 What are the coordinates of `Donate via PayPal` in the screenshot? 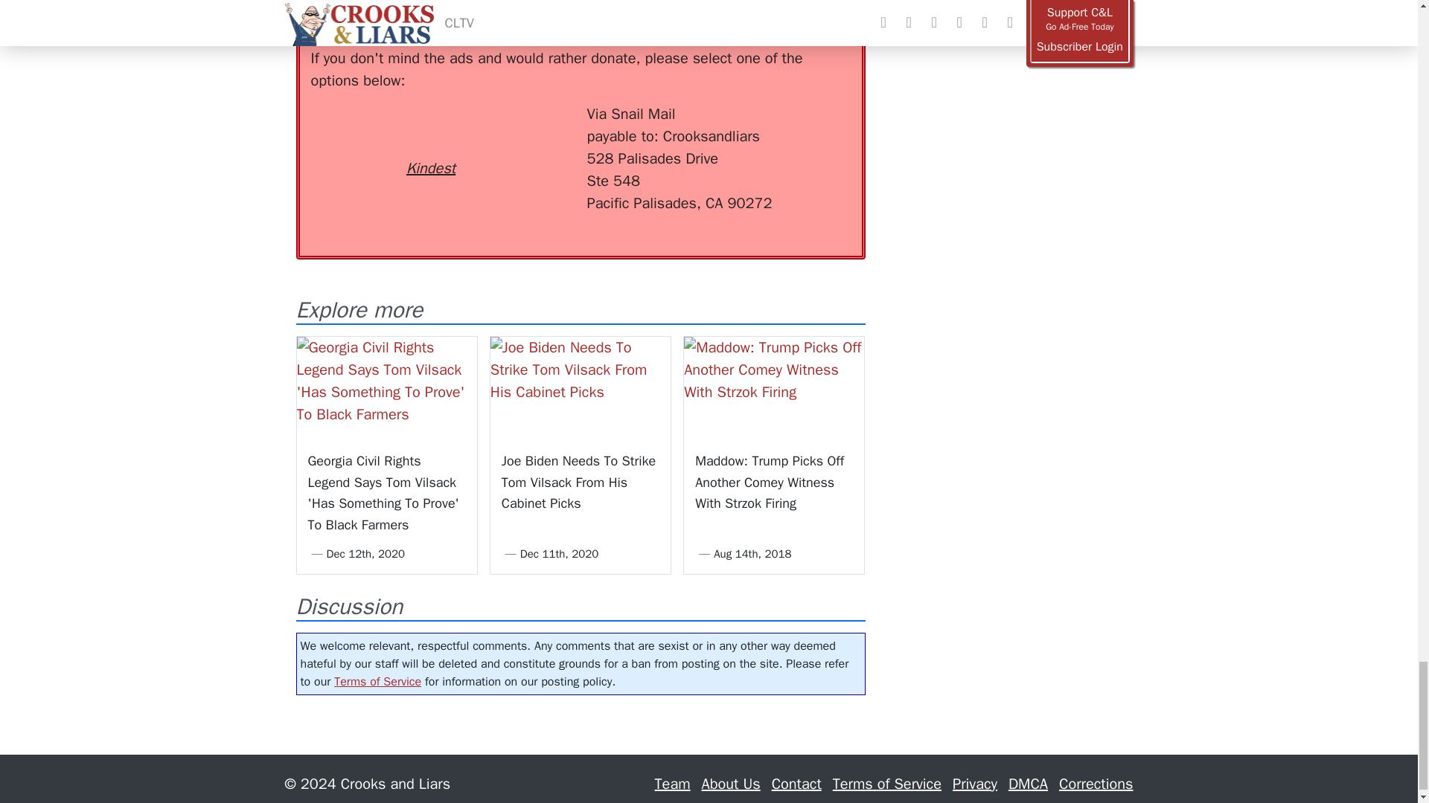 It's located at (530, 130).